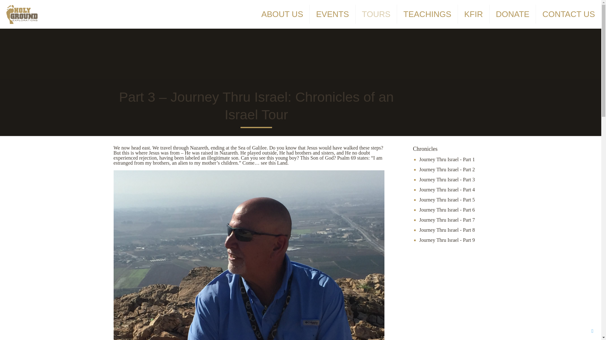 This screenshot has width=606, height=340. What do you see at coordinates (447, 240) in the screenshot?
I see `Journey Thru Israel - Part 9` at bounding box center [447, 240].